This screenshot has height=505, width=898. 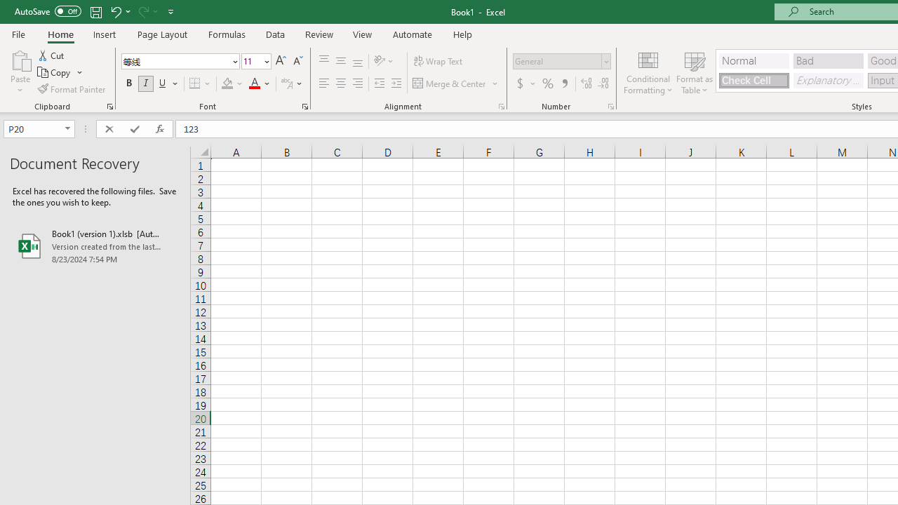 I want to click on Font Color, so click(x=260, y=84).